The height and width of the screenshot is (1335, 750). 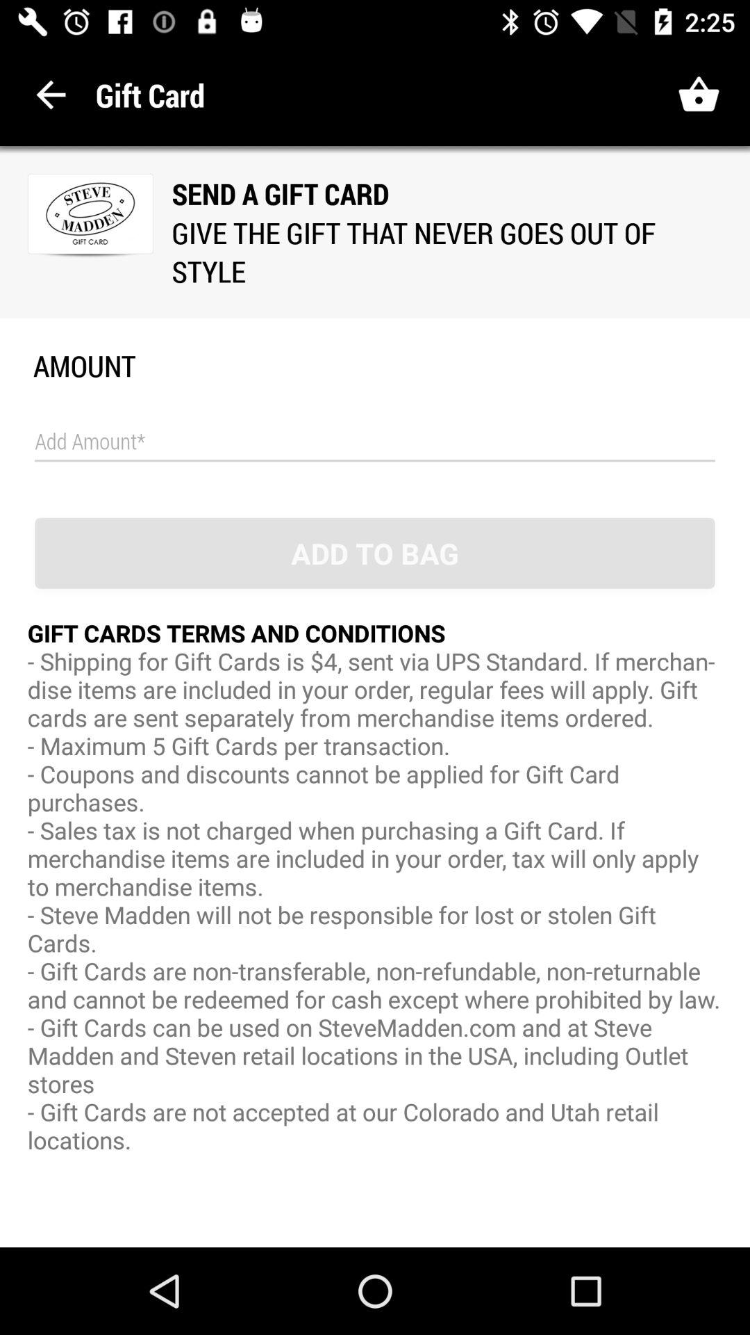 I want to click on add amount, so click(x=375, y=442).